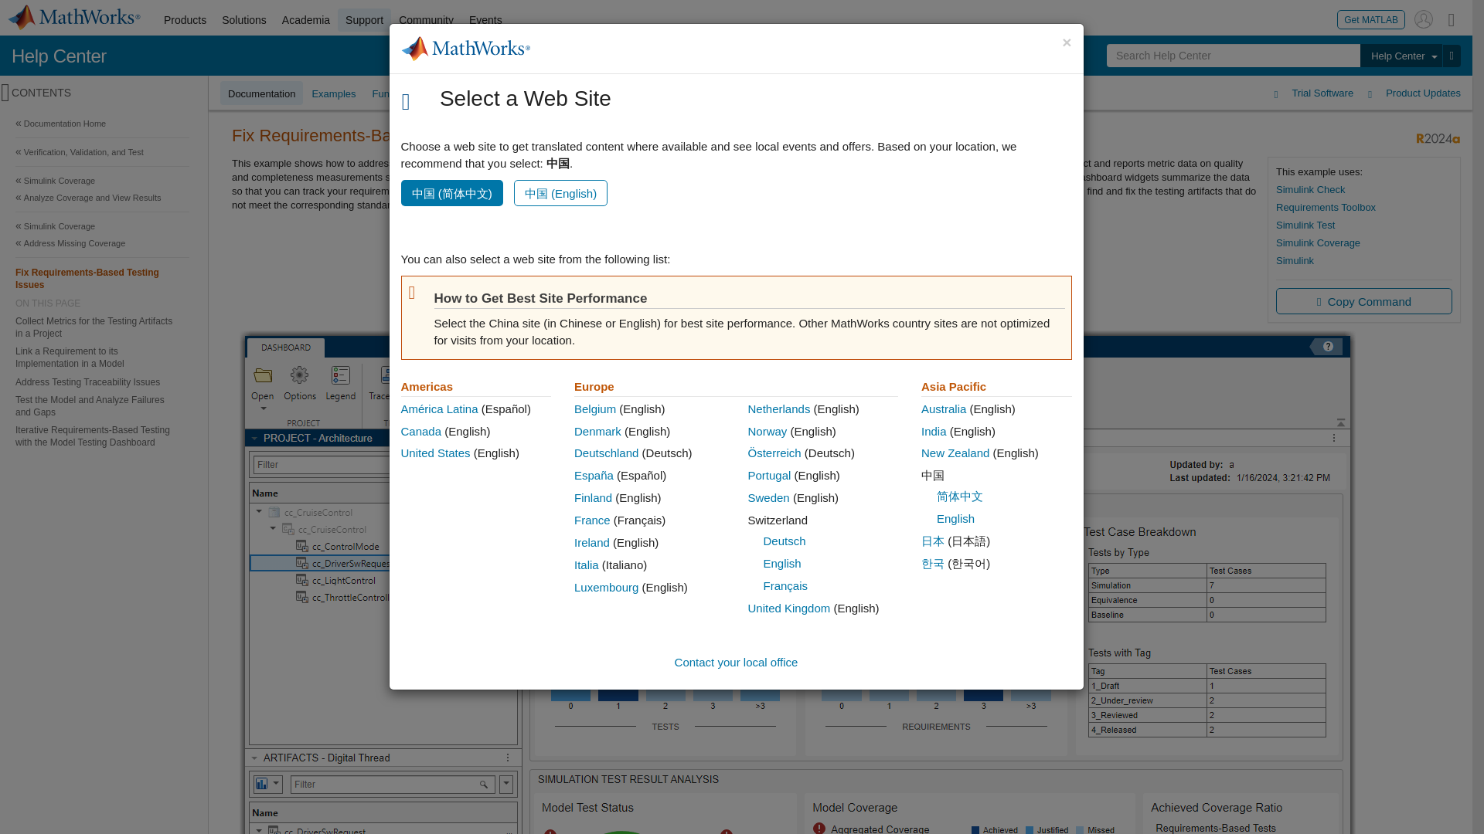 Image resolution: width=1484 pixels, height=834 pixels. I want to click on Support, so click(365, 20).